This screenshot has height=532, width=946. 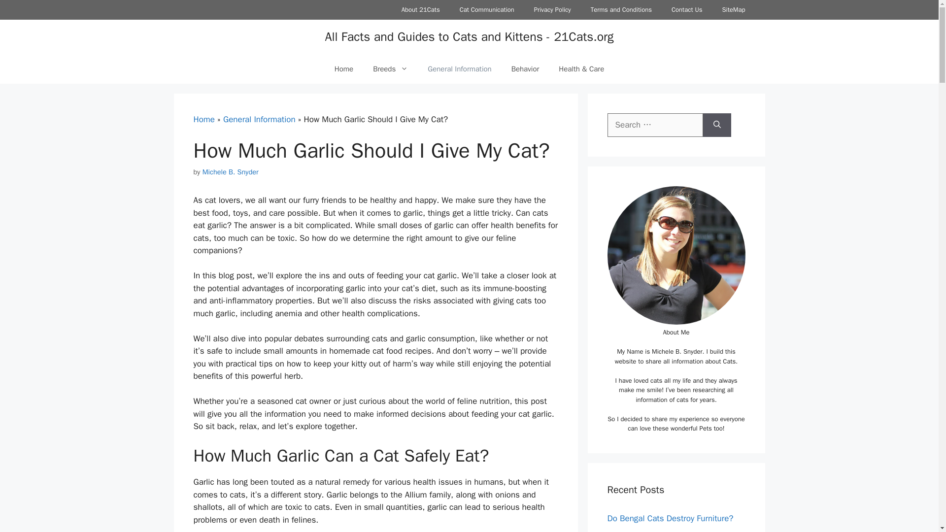 What do you see at coordinates (421, 10) in the screenshot?
I see `About 21Cats` at bounding box center [421, 10].